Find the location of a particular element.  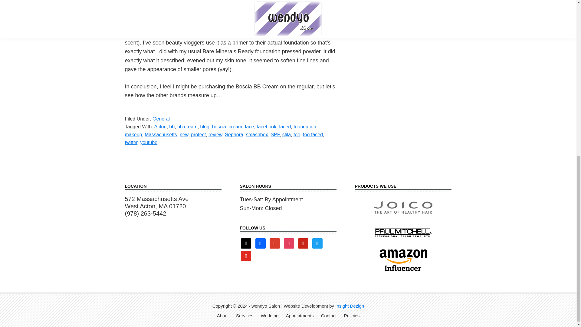

cream is located at coordinates (235, 127).